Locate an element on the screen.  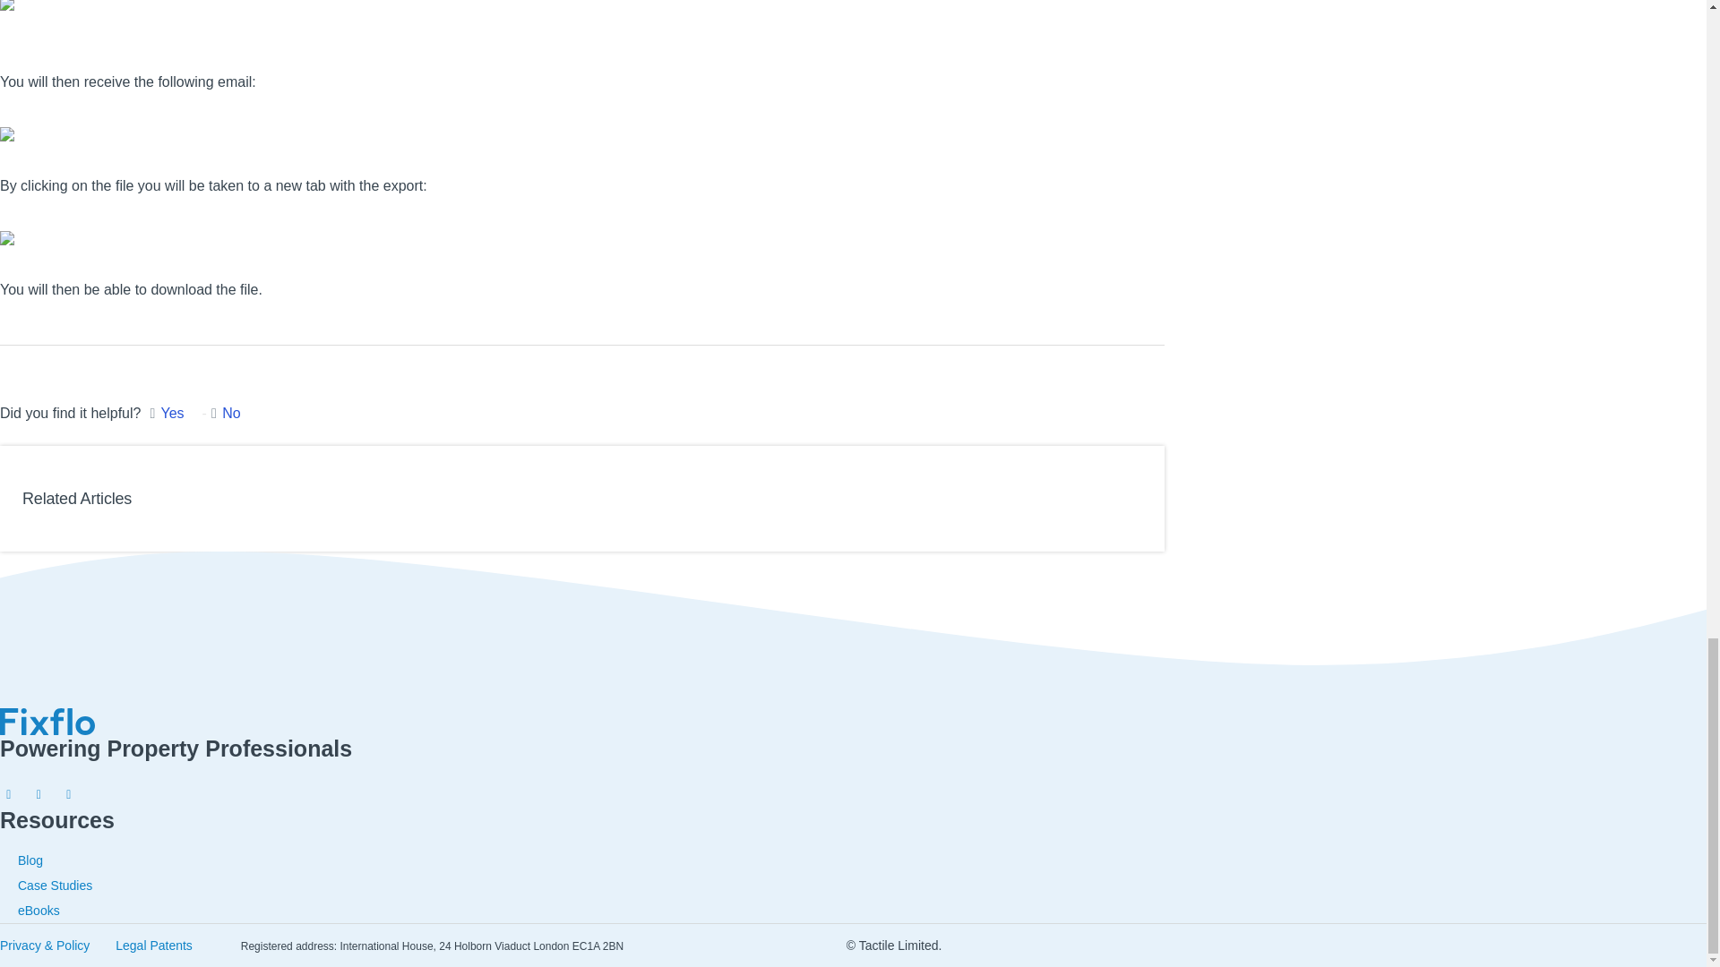
eBooks is located at coordinates (39, 910).